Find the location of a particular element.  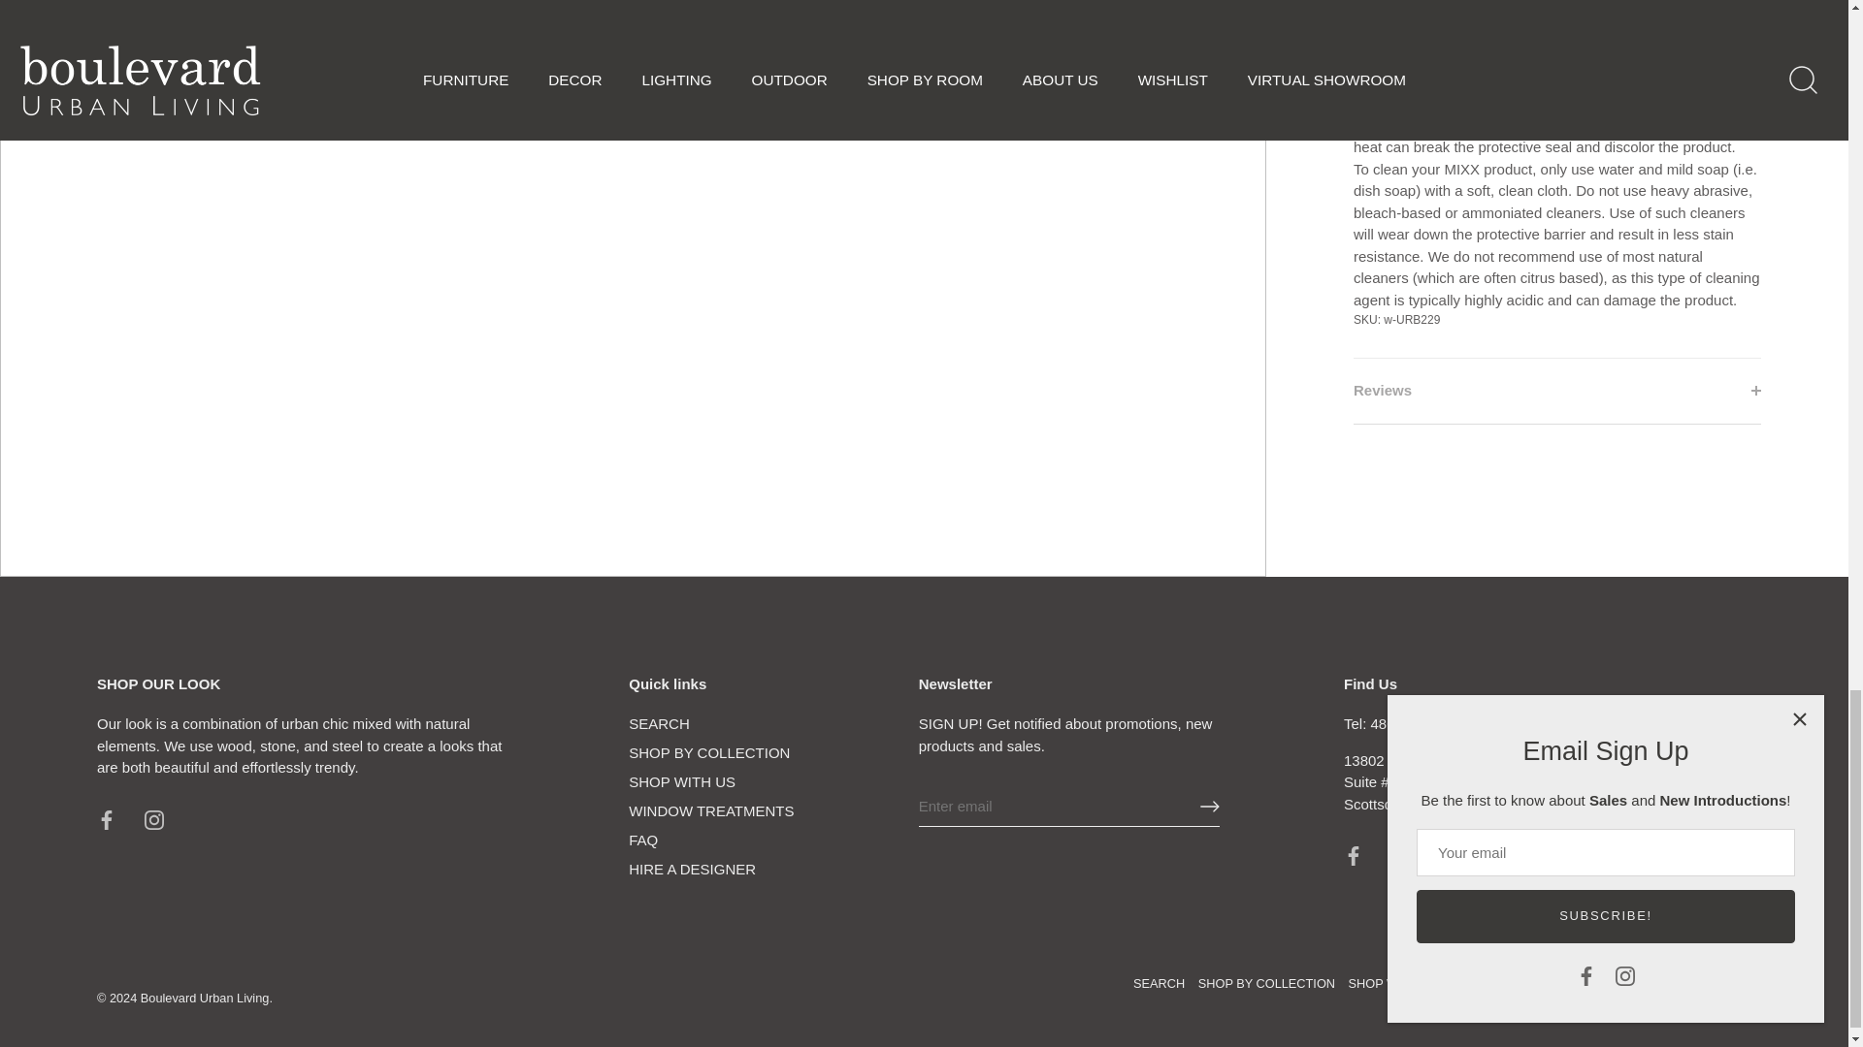

Instagram is located at coordinates (153, 820).